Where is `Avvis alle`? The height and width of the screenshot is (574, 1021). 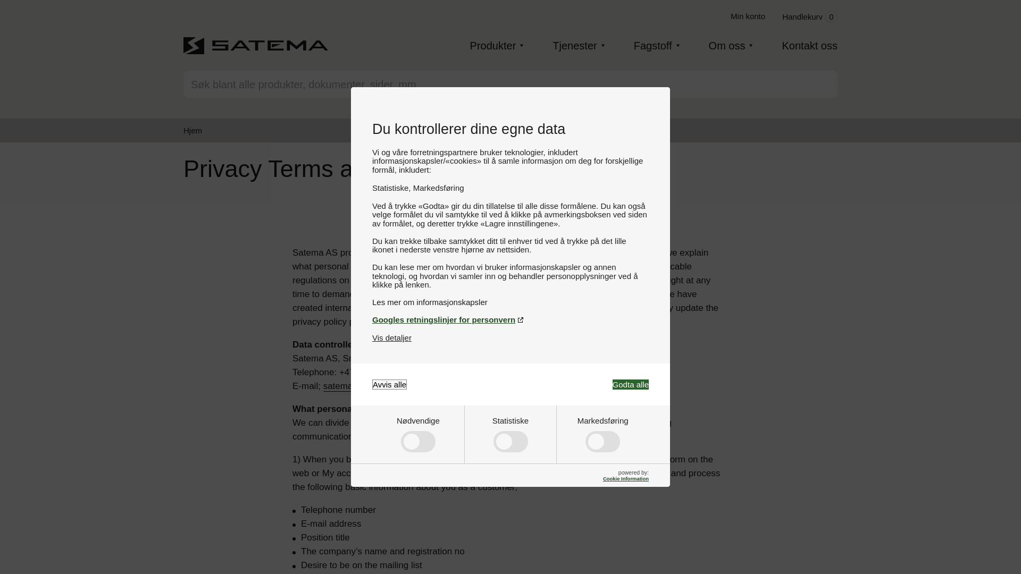
Avvis alle is located at coordinates (510, 302).